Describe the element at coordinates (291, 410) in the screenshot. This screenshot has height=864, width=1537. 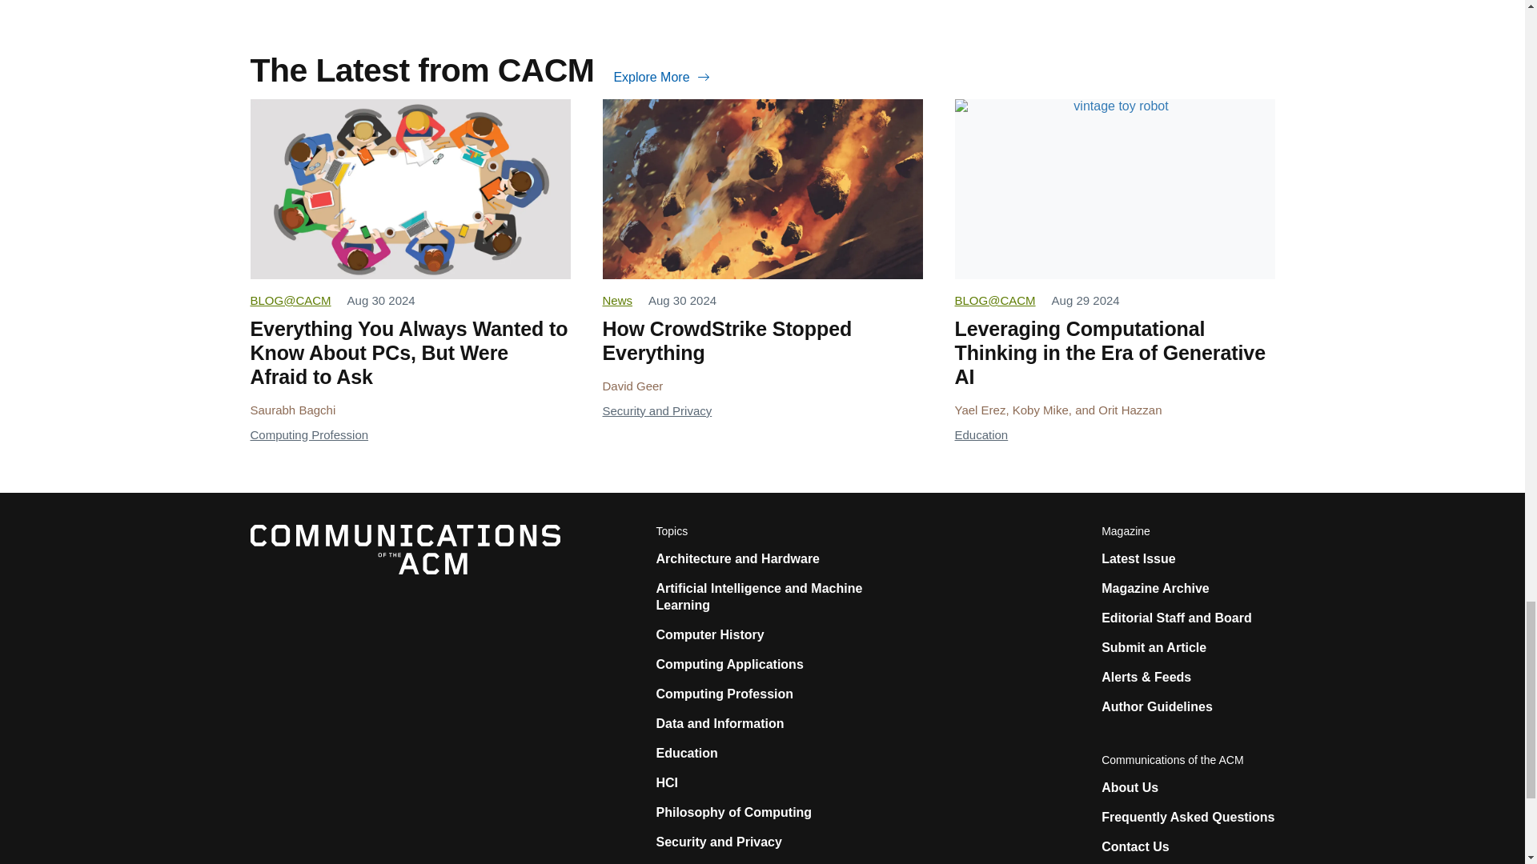
I see `Posts by Saurabh Bagchi` at that location.